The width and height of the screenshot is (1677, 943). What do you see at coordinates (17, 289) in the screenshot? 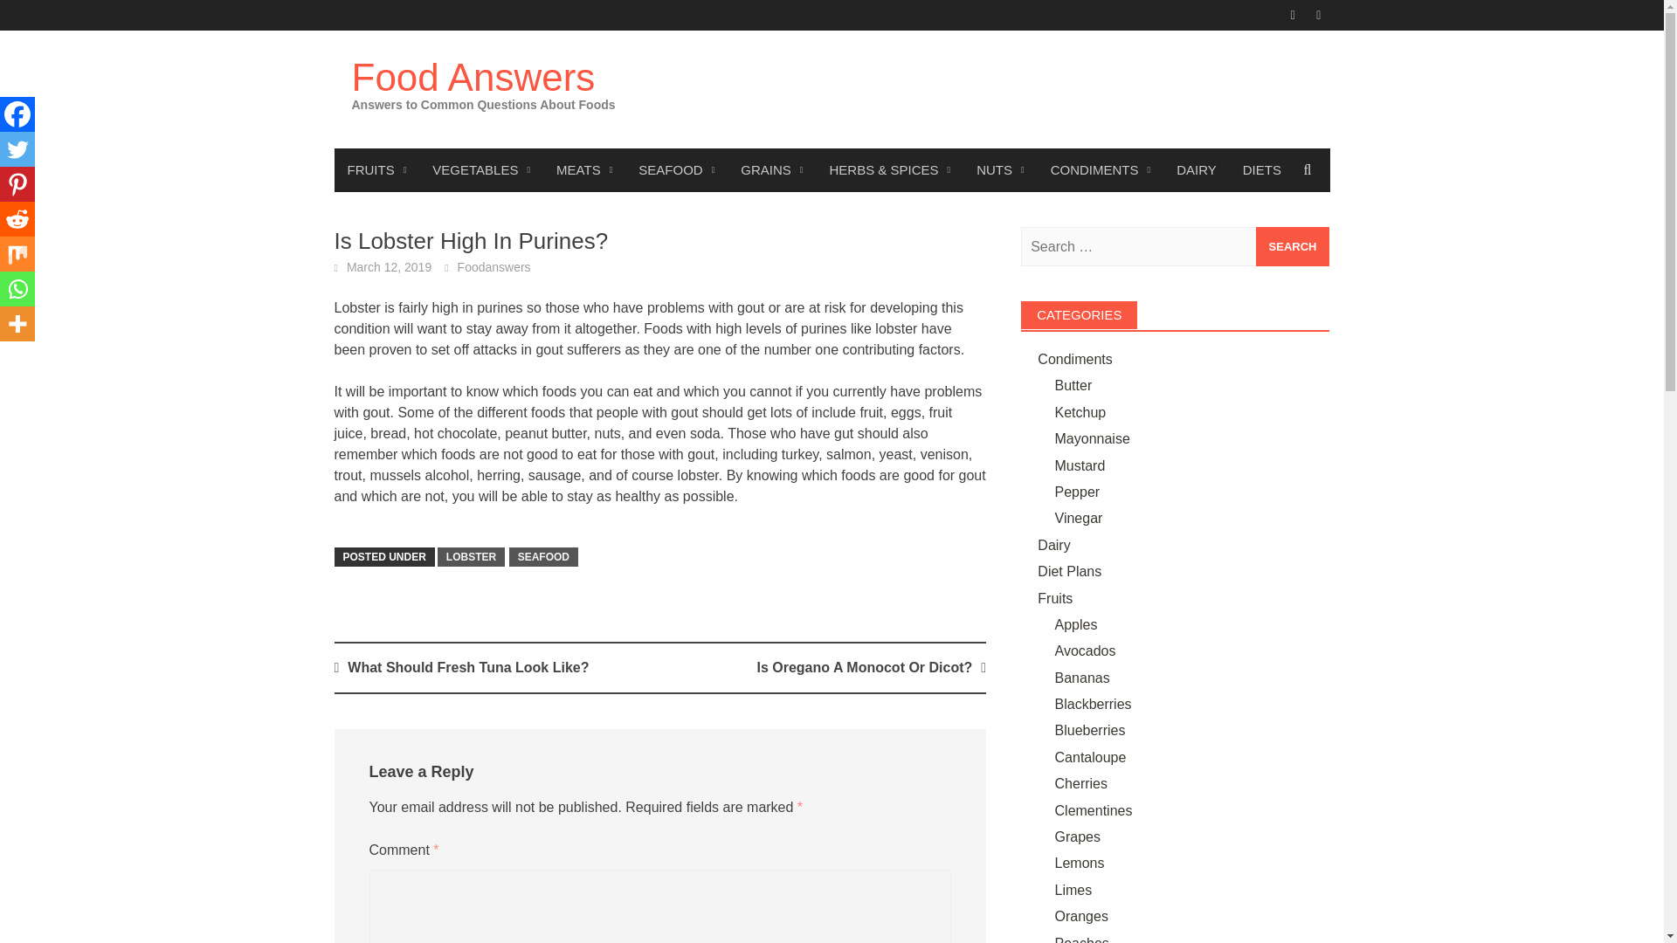
I see `Whatsapp` at bounding box center [17, 289].